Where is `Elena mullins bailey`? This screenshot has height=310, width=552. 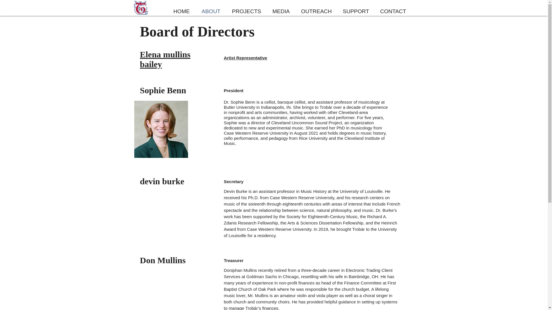
Elena mullins bailey is located at coordinates (165, 59).